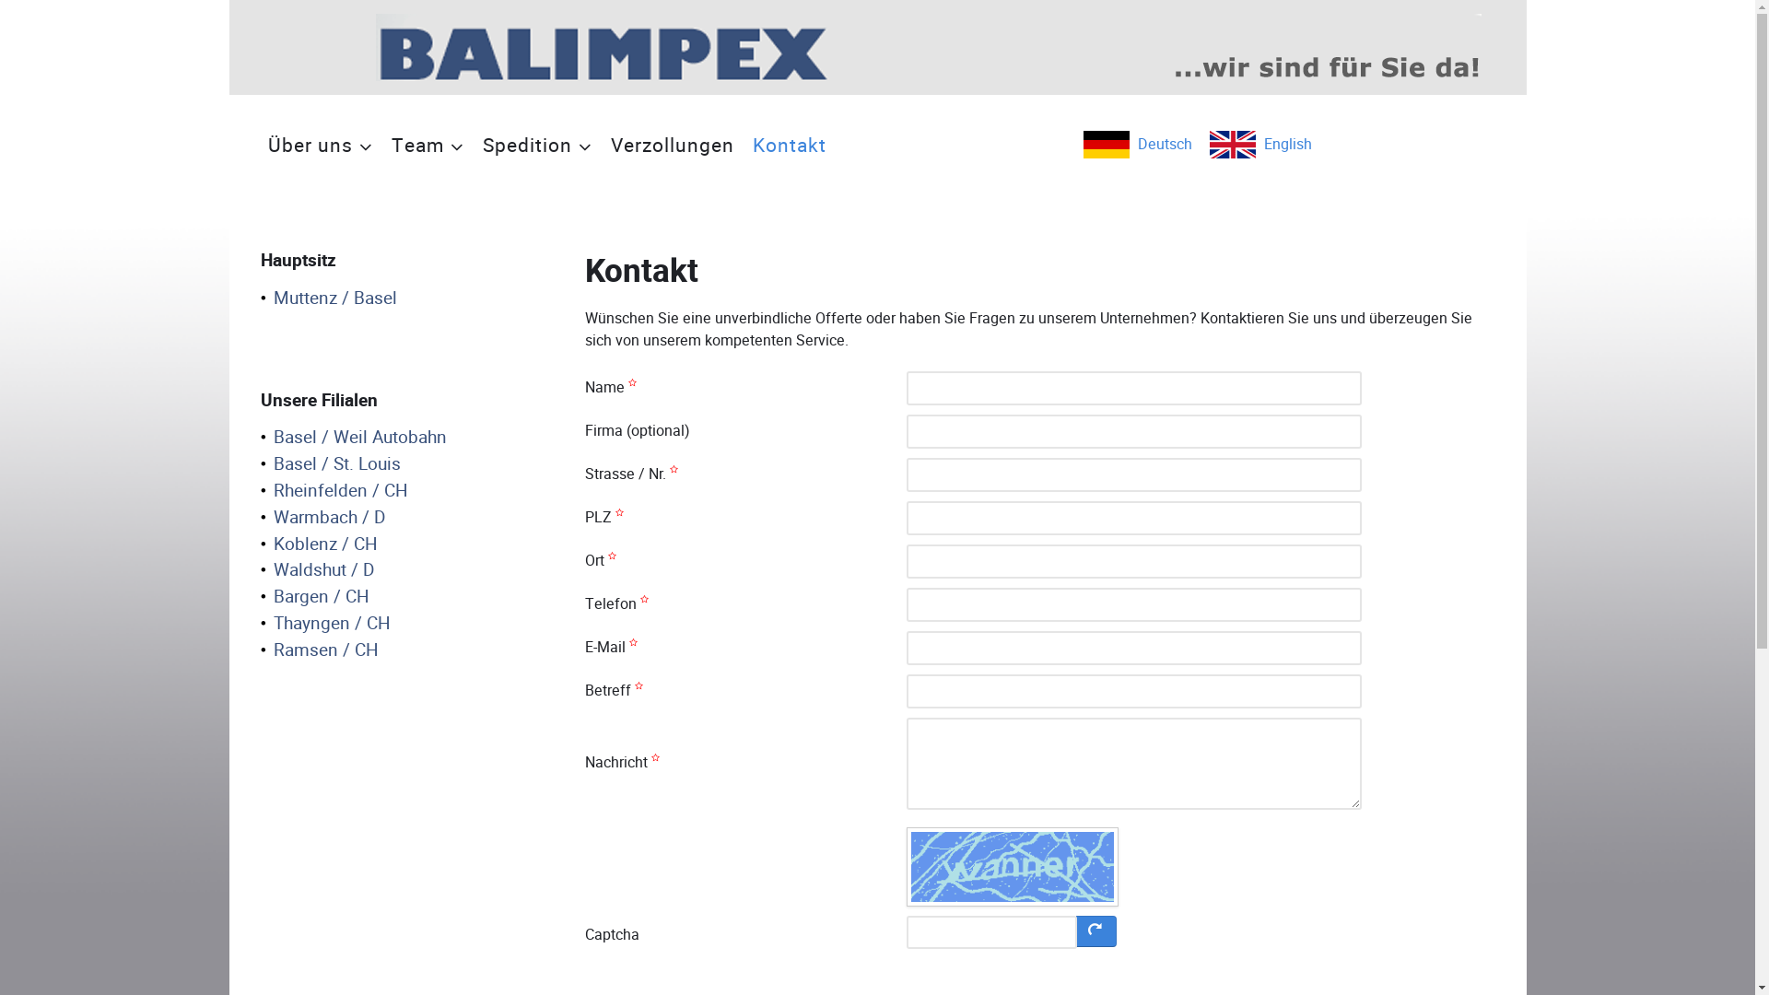  Describe the element at coordinates (319, 545) in the screenshot. I see `Koblenz / CH` at that location.